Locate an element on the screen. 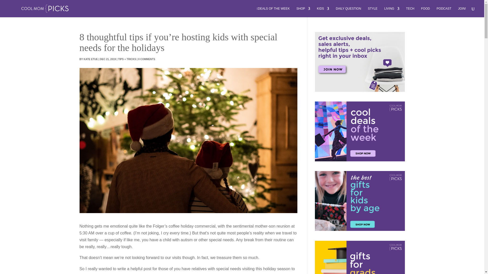  LIVING is located at coordinates (392, 12).